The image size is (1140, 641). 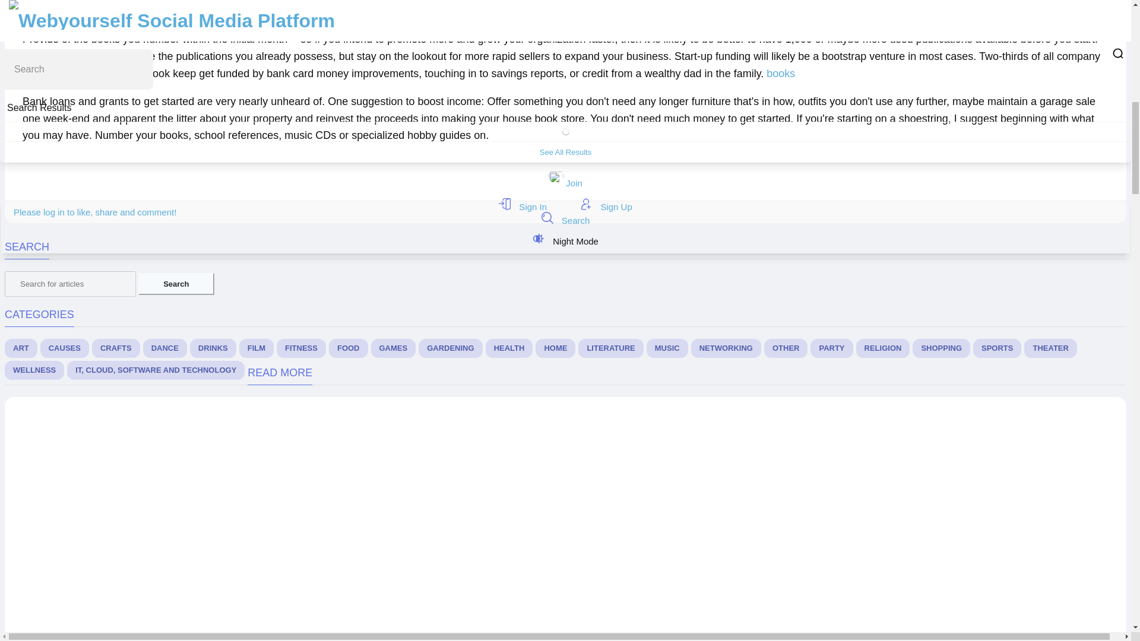 What do you see at coordinates (21, 348) in the screenshot?
I see `ART` at bounding box center [21, 348].